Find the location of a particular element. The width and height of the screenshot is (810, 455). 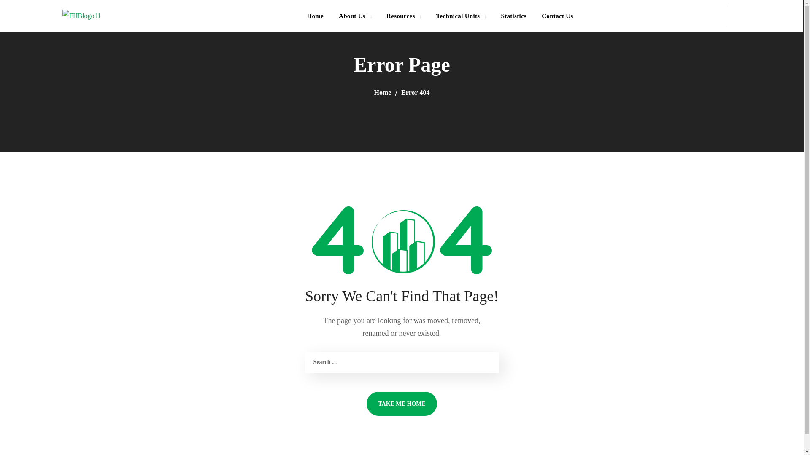

About Us is located at coordinates (355, 16).